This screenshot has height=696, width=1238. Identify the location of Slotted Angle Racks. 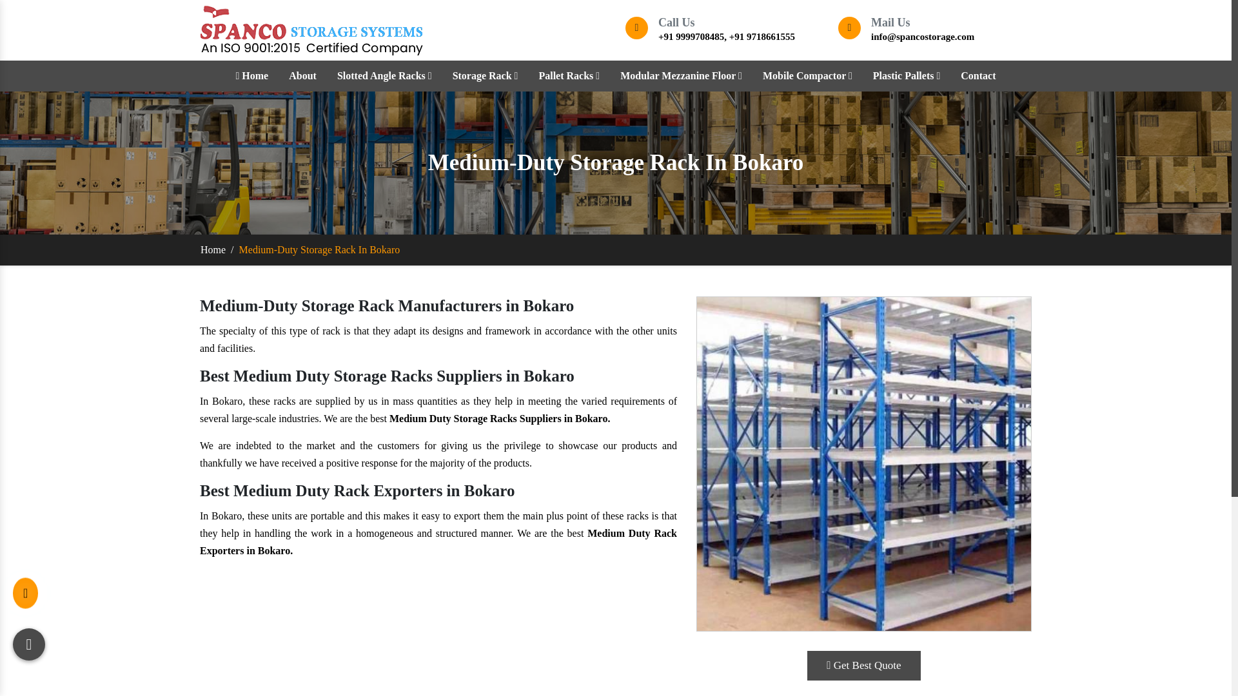
(384, 75).